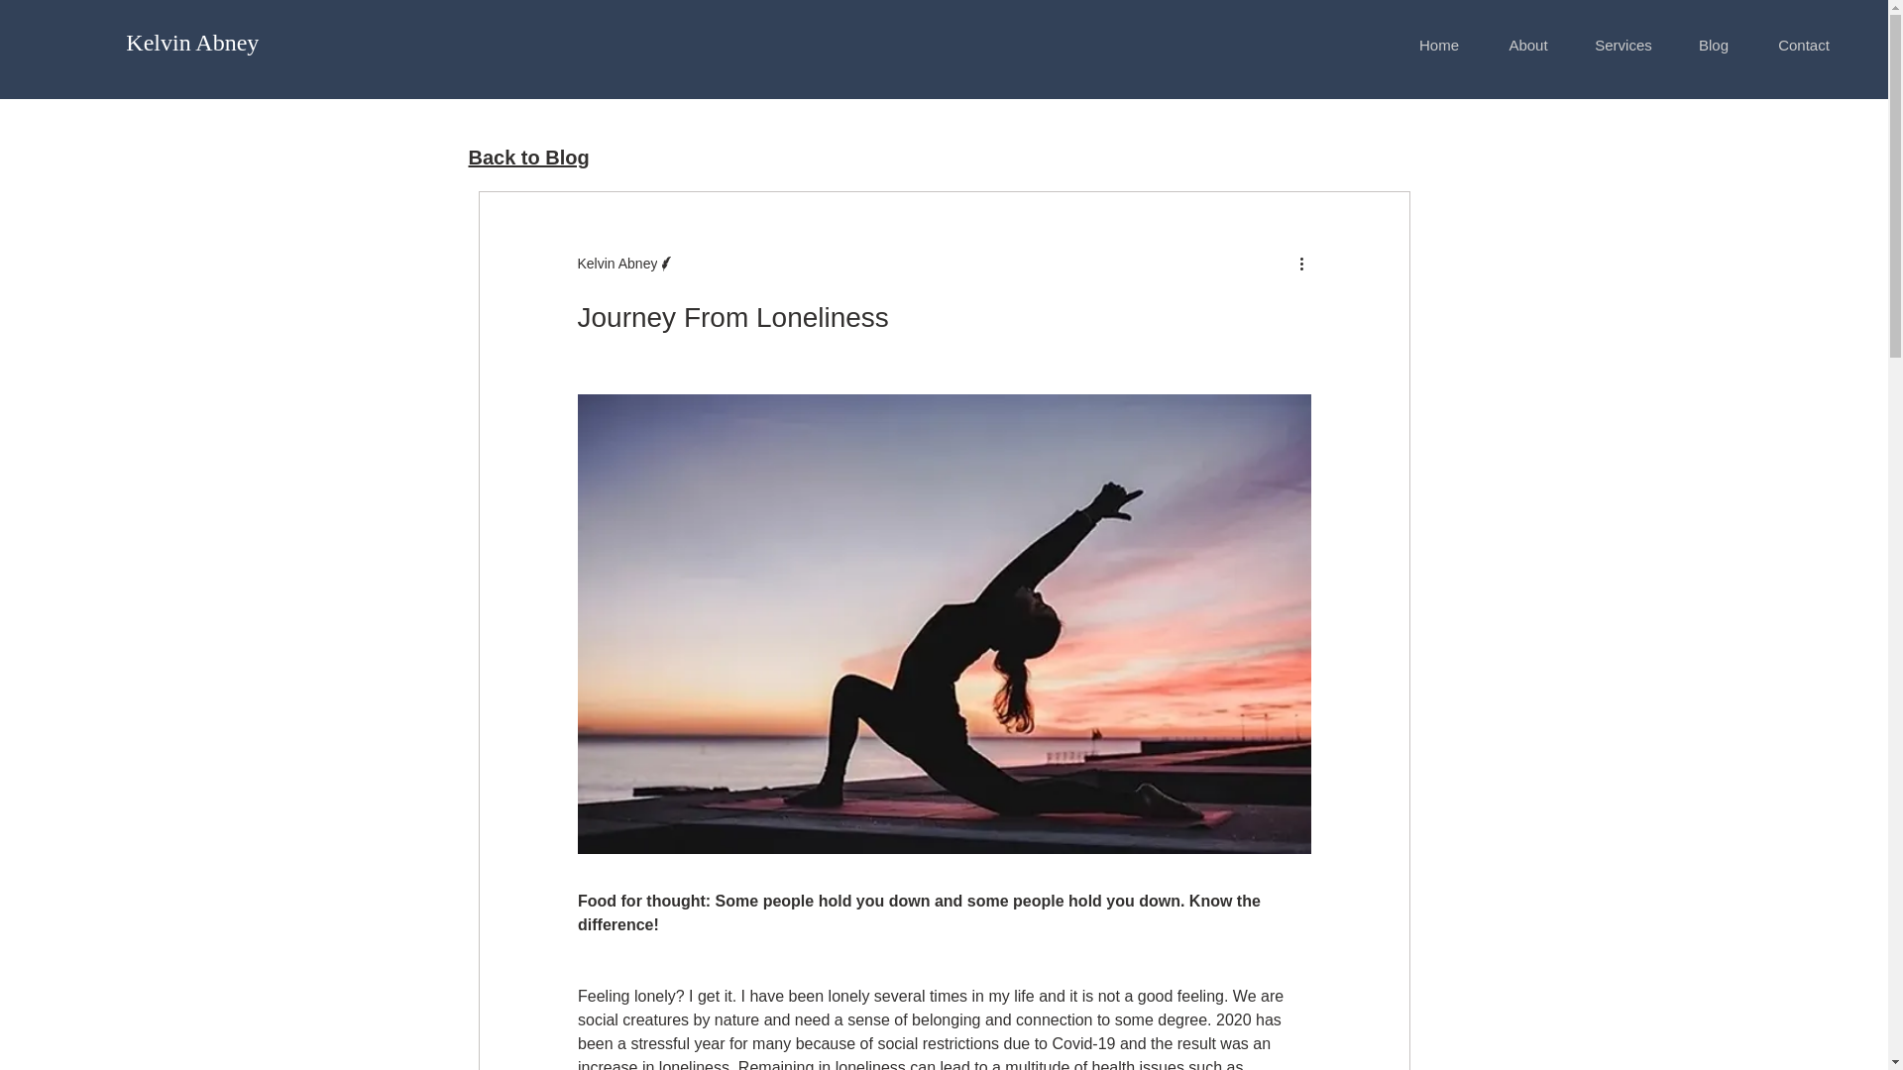 Image resolution: width=1903 pixels, height=1070 pixels. I want to click on Blog, so click(1713, 46).